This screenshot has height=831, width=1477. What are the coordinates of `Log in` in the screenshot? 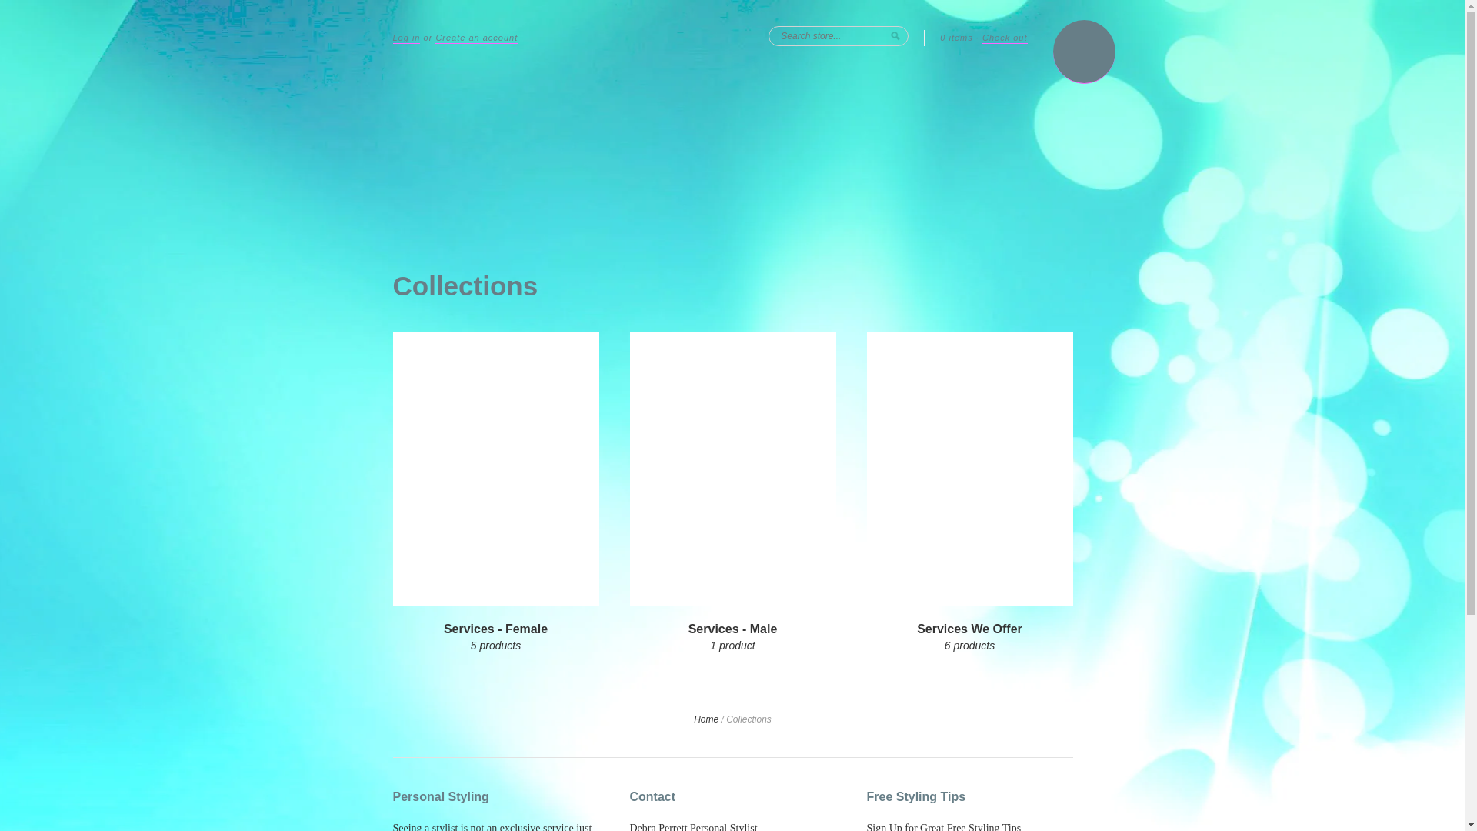 It's located at (406, 38).